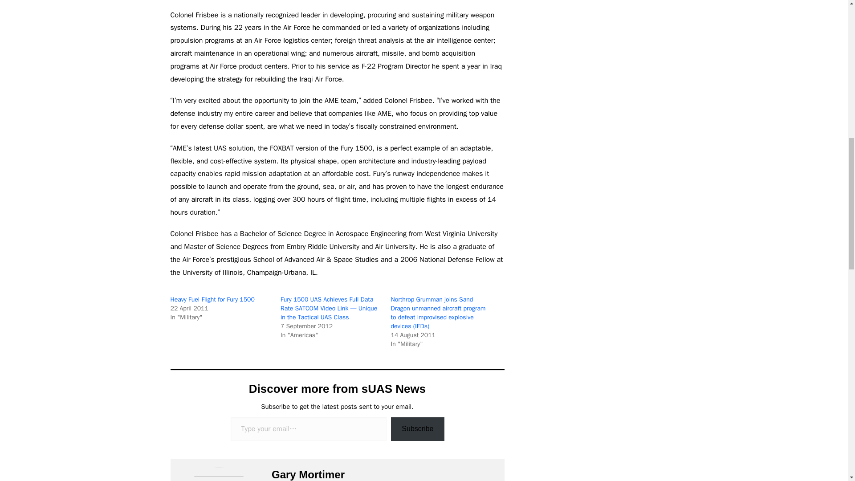 This screenshot has width=855, height=481. Describe the element at coordinates (212, 299) in the screenshot. I see `Heavy Fuel Flight for Fury 1500` at that location.